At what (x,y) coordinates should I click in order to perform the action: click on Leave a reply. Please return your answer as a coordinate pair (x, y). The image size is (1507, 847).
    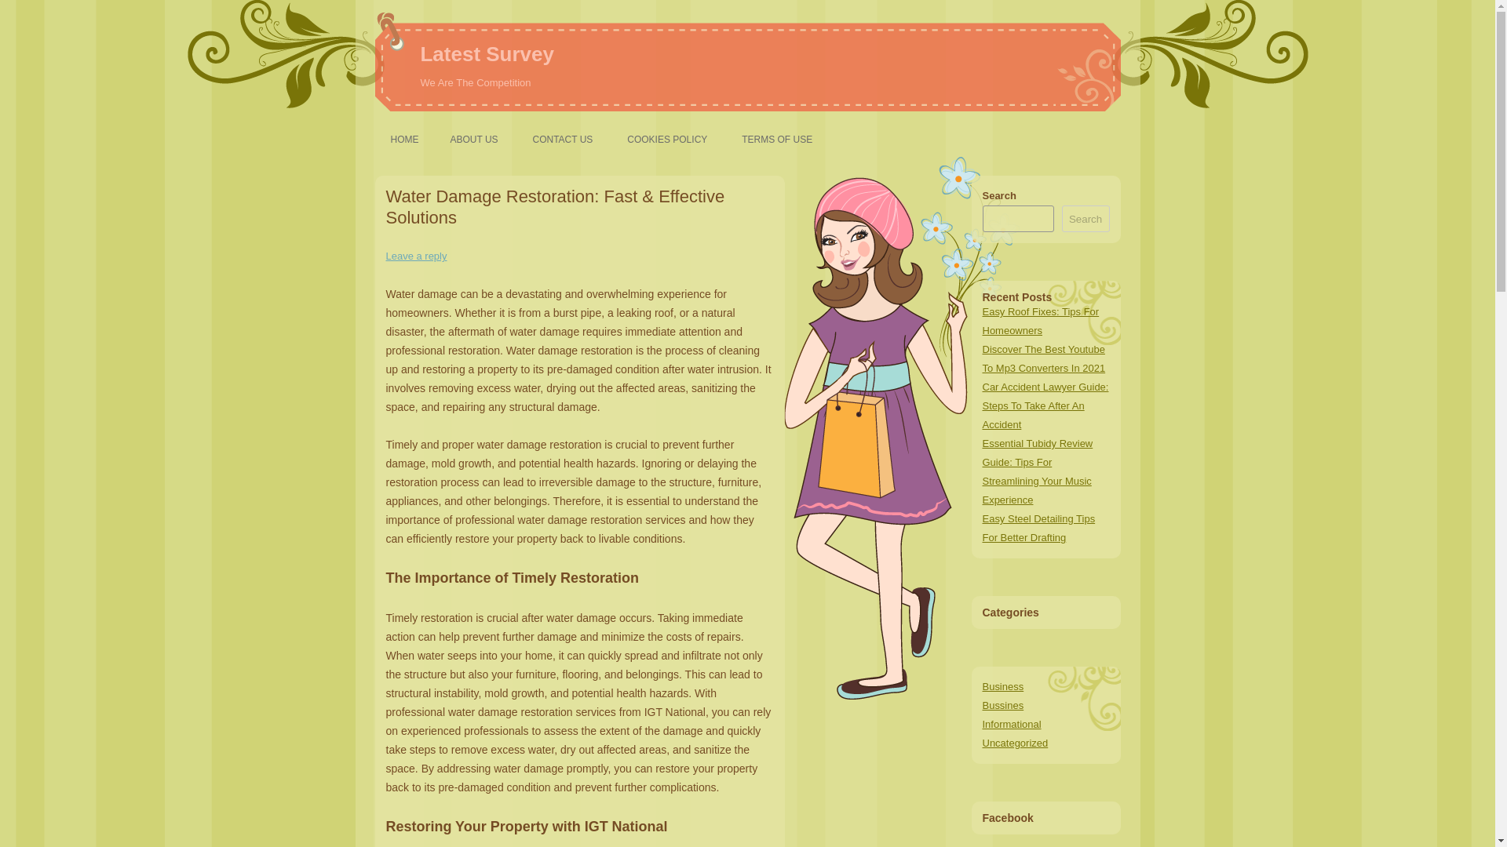
    Looking at the image, I should click on (416, 256).